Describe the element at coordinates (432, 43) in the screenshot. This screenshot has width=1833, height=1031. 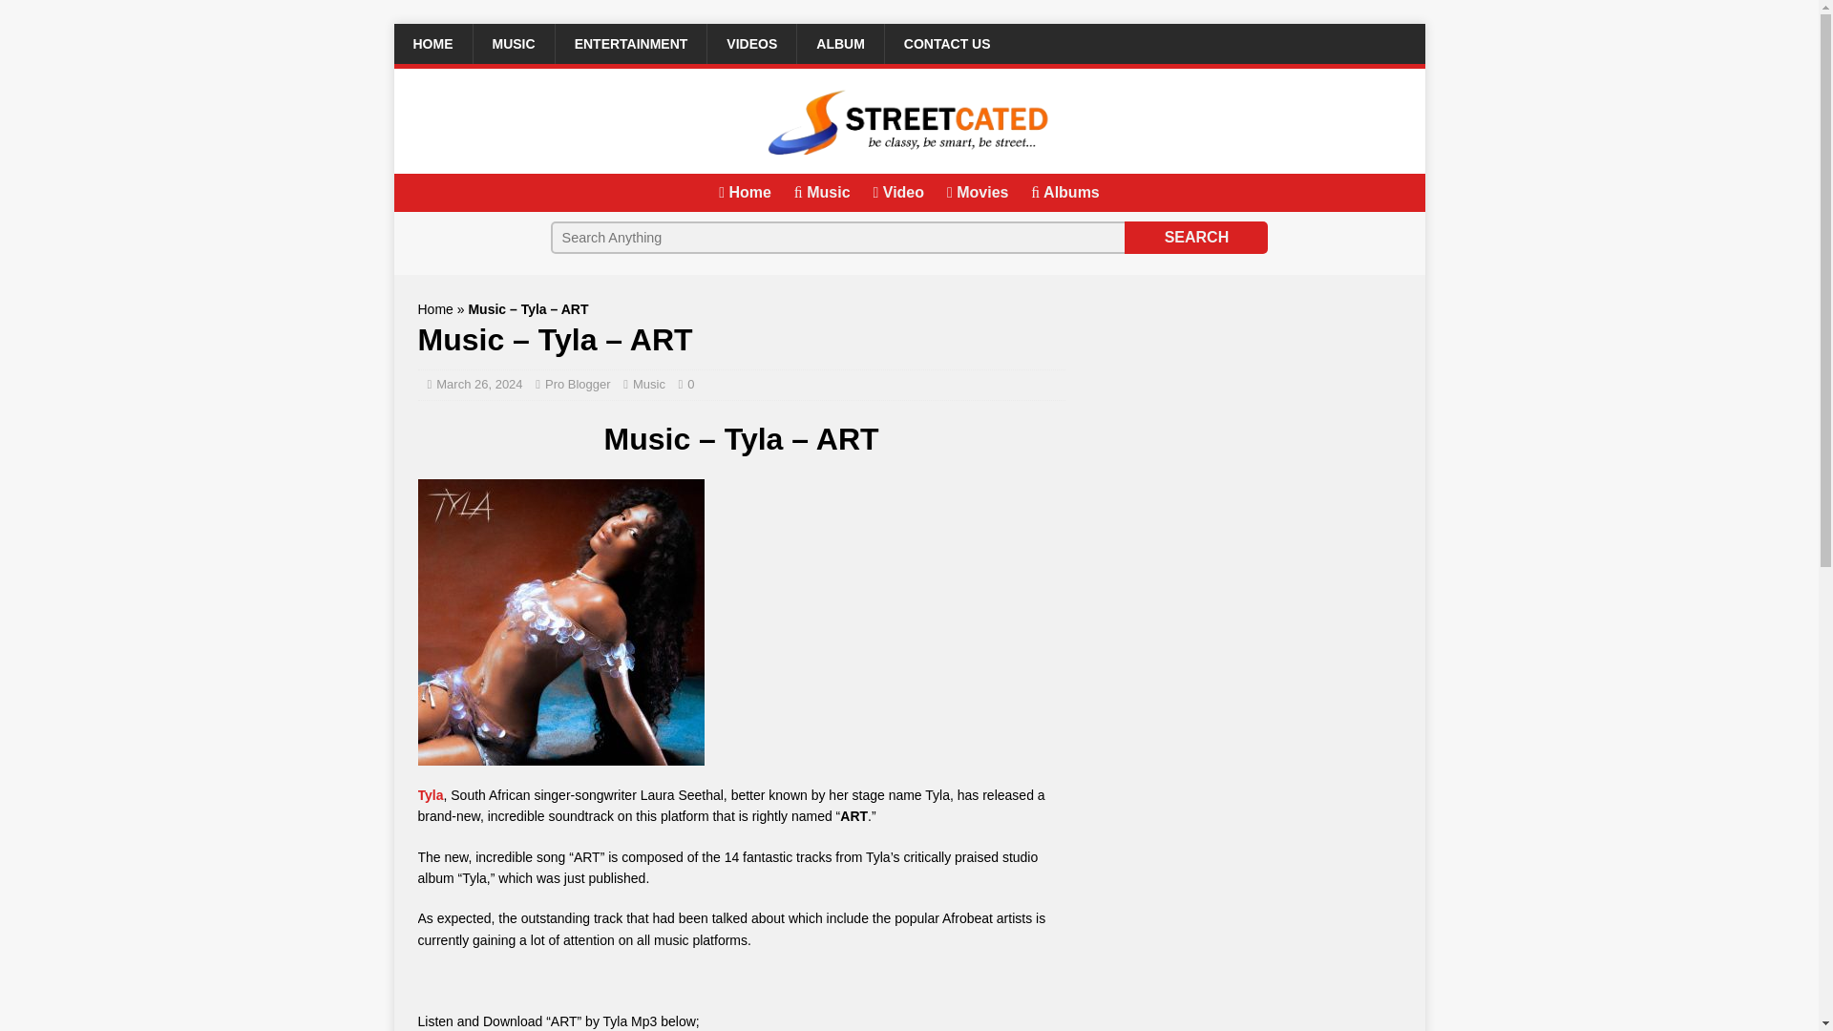
I see `HOME` at that location.